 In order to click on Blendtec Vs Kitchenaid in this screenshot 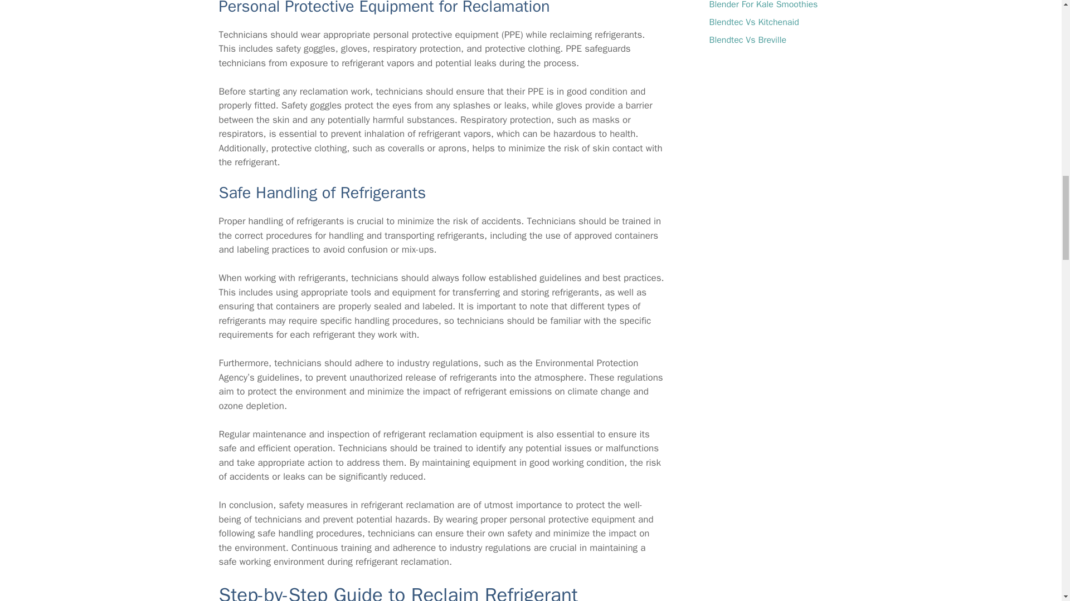, I will do `click(753, 22)`.